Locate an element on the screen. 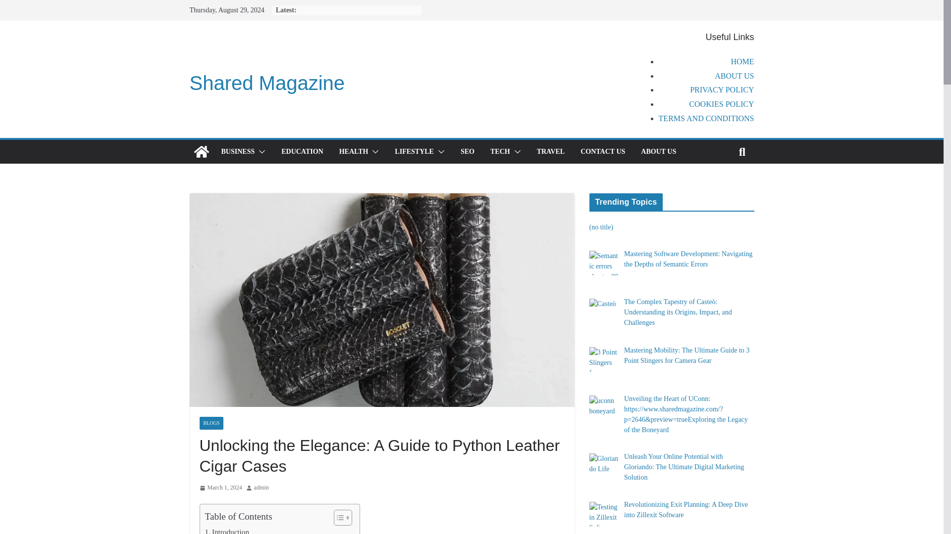  admin is located at coordinates (262, 488).